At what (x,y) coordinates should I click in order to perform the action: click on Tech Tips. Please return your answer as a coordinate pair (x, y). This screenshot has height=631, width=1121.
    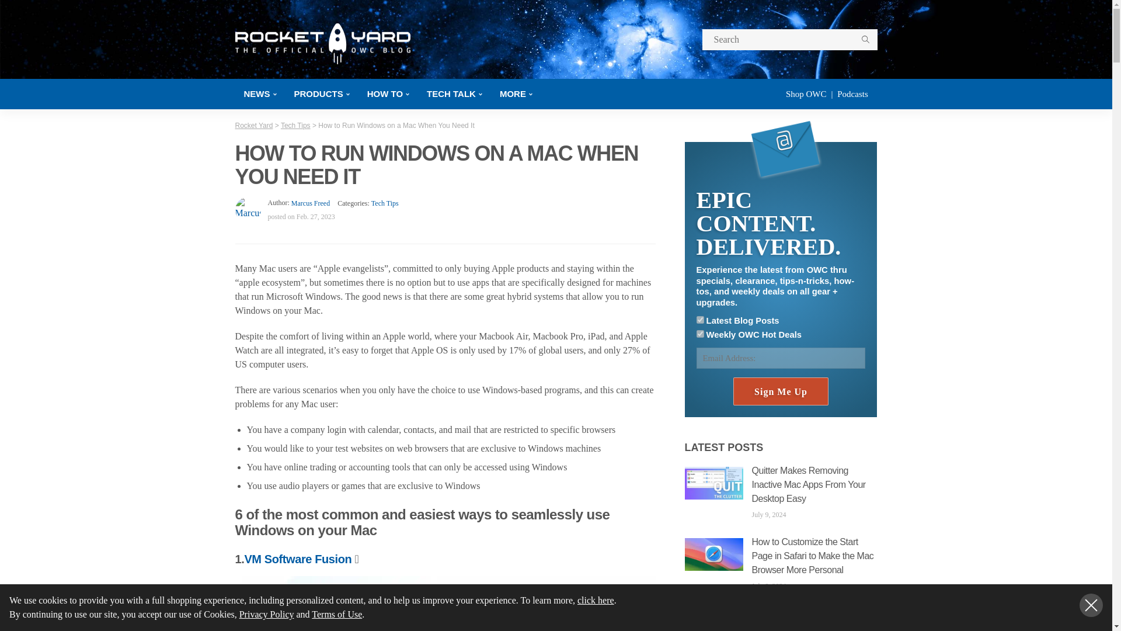
    Looking at the image, I should click on (385, 203).